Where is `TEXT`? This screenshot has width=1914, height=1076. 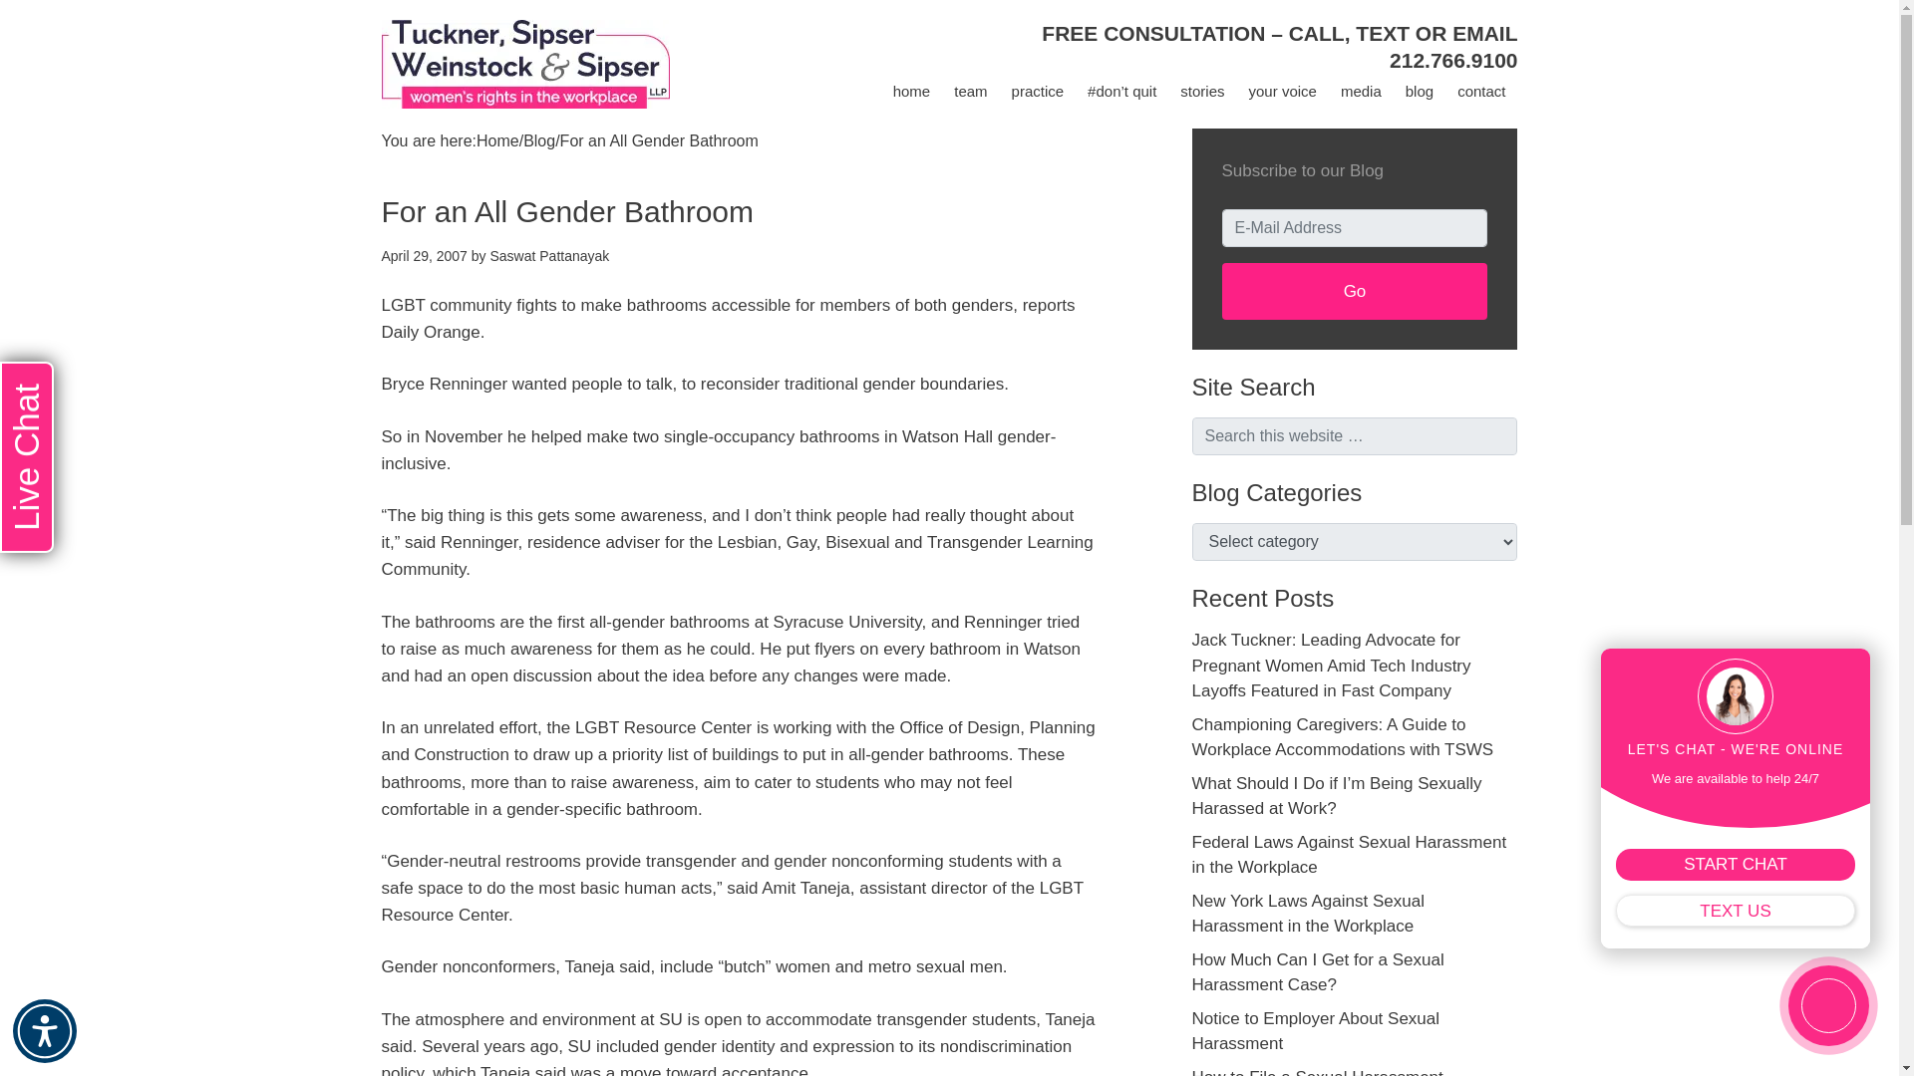
TEXT is located at coordinates (1382, 33).